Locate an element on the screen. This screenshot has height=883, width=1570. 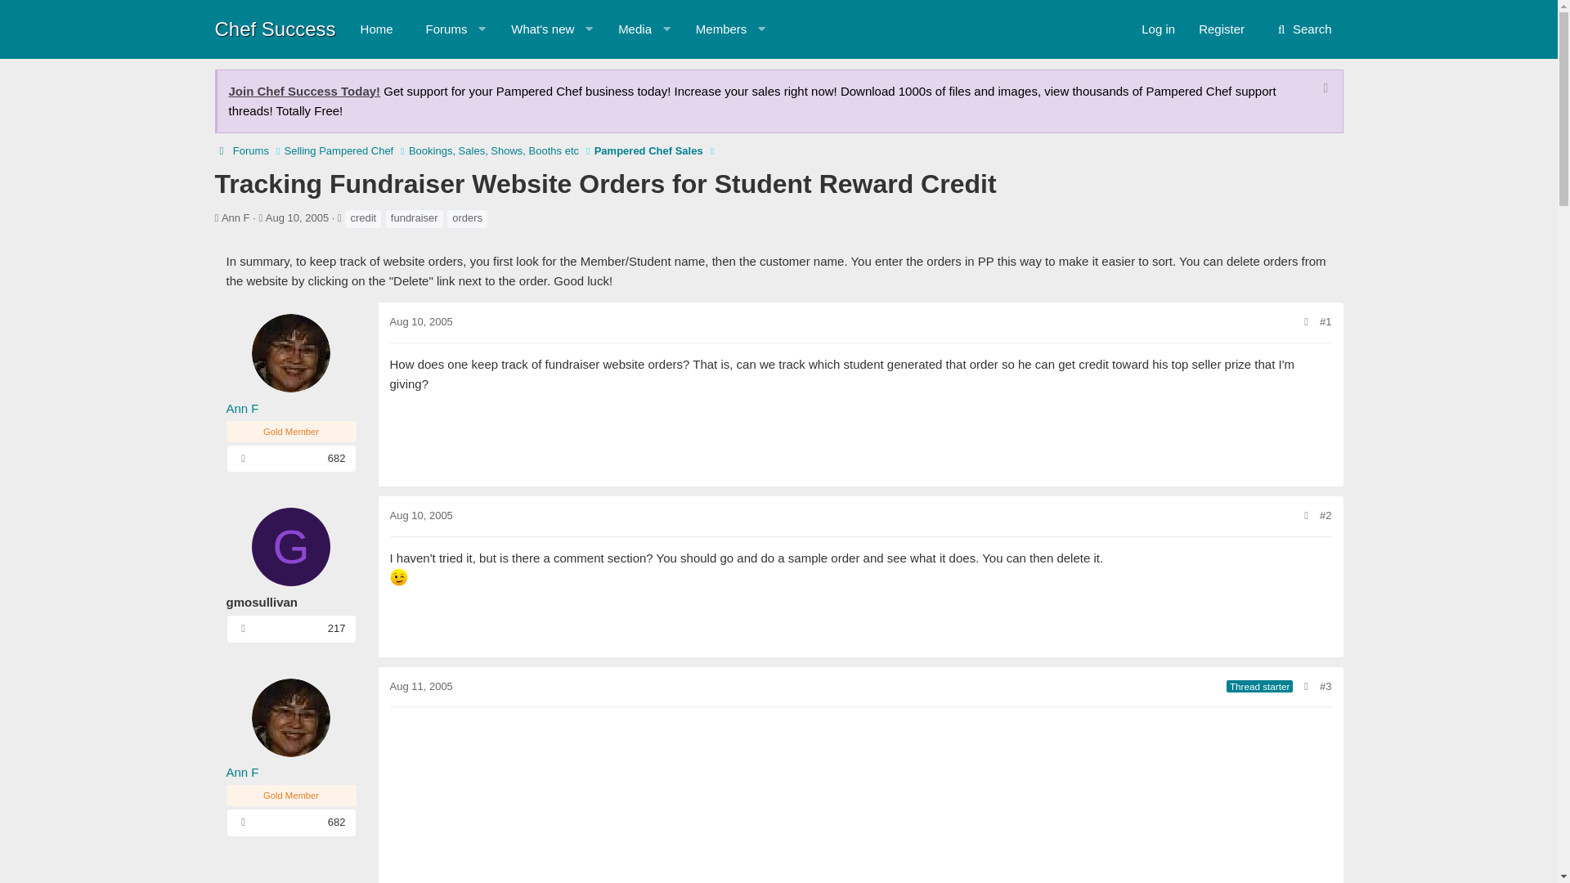
Chef Success is located at coordinates (275, 28).